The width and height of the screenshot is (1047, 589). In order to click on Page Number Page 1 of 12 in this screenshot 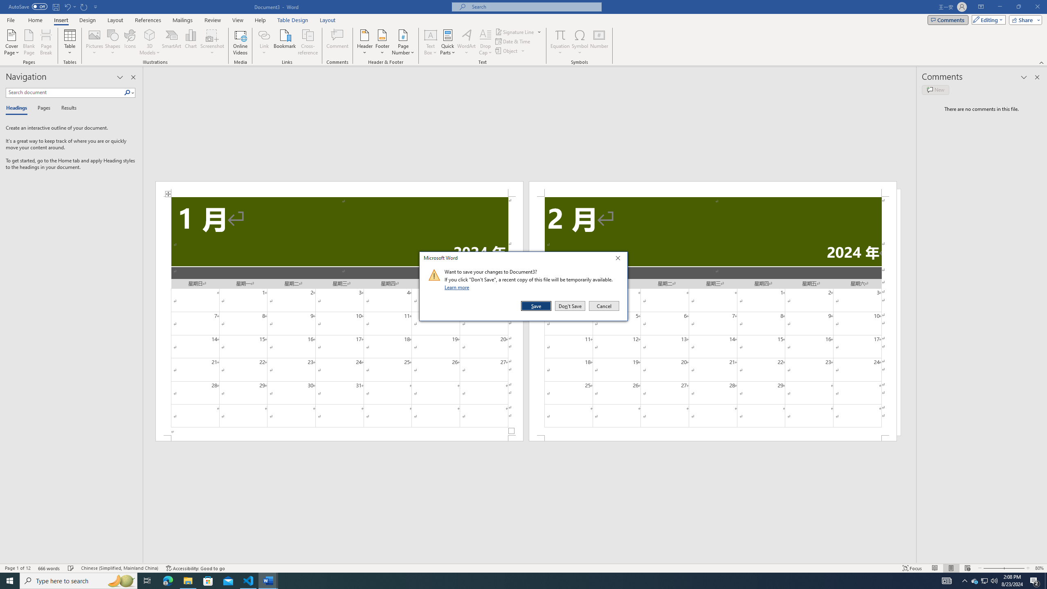, I will do `click(18, 568)`.